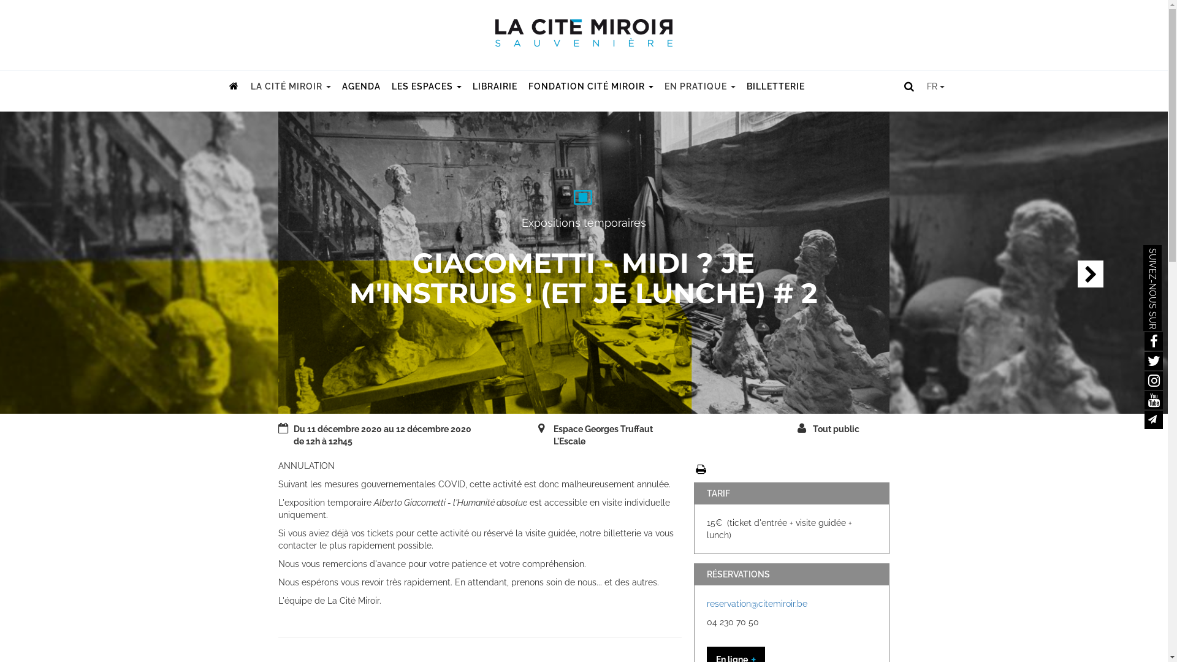  What do you see at coordinates (1154, 341) in the screenshot?
I see `facebook` at bounding box center [1154, 341].